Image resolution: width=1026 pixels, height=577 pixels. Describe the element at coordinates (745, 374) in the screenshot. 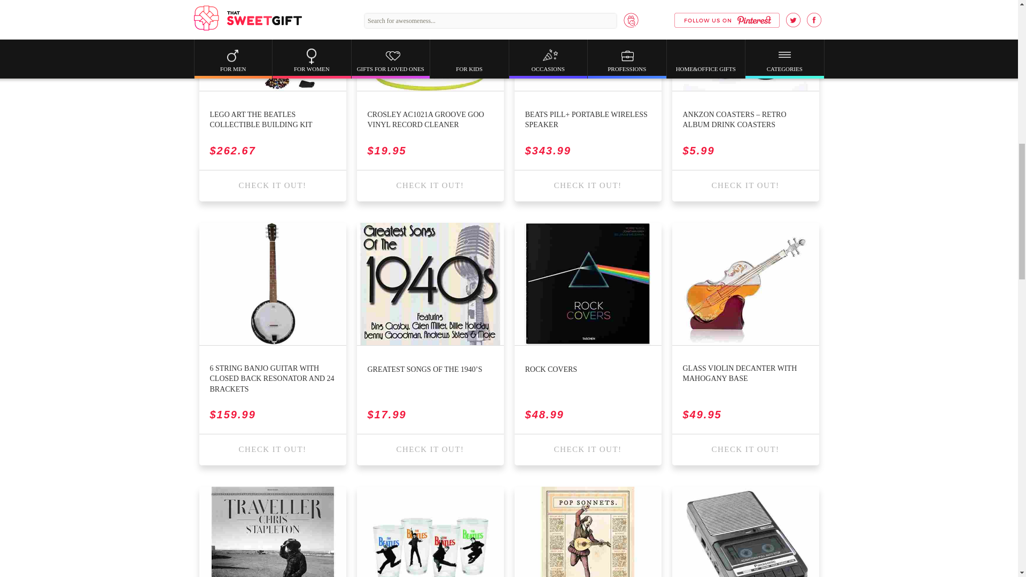

I see `GLASS VIOLIN DECANTER WITH MAHOGANY BASE` at that location.